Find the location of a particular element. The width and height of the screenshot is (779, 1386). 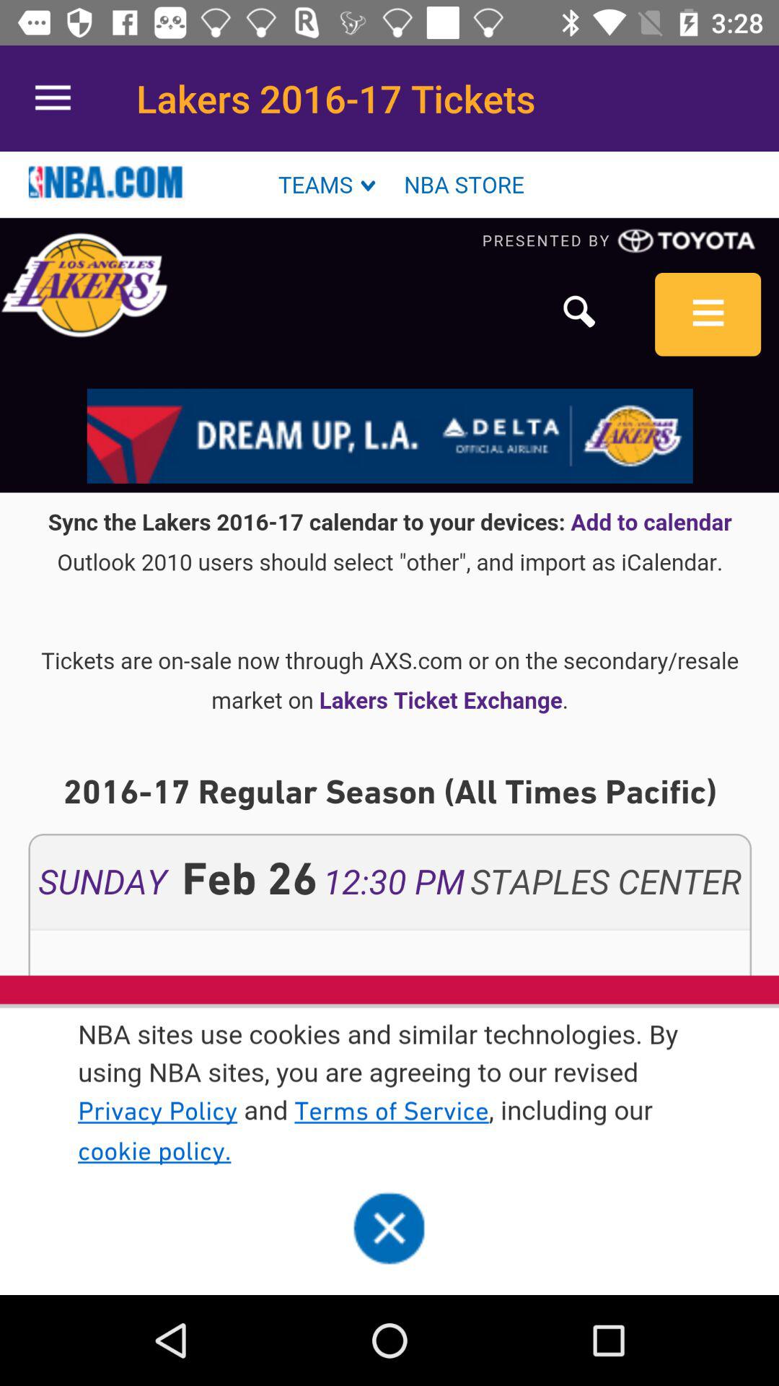

color print is located at coordinates (389, 723).